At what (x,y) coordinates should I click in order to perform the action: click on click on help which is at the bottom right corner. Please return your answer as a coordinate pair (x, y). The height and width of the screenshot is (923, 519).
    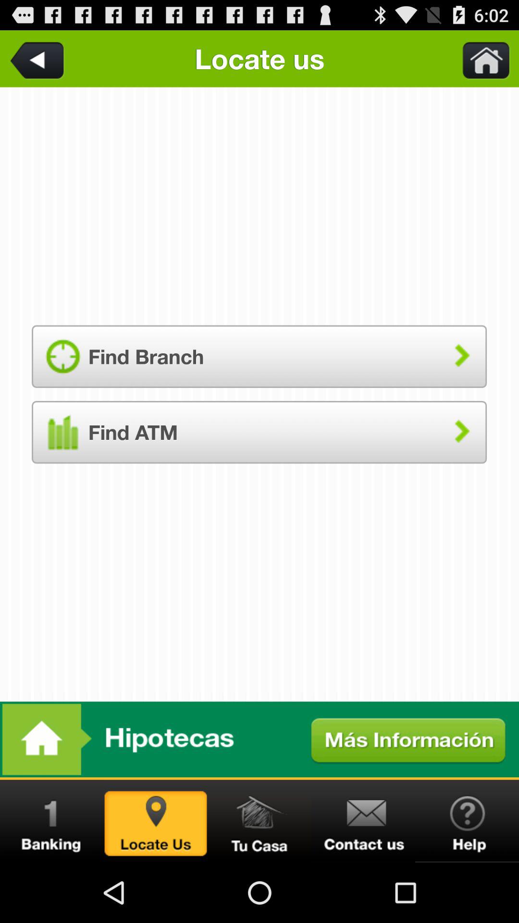
    Looking at the image, I should click on (467, 821).